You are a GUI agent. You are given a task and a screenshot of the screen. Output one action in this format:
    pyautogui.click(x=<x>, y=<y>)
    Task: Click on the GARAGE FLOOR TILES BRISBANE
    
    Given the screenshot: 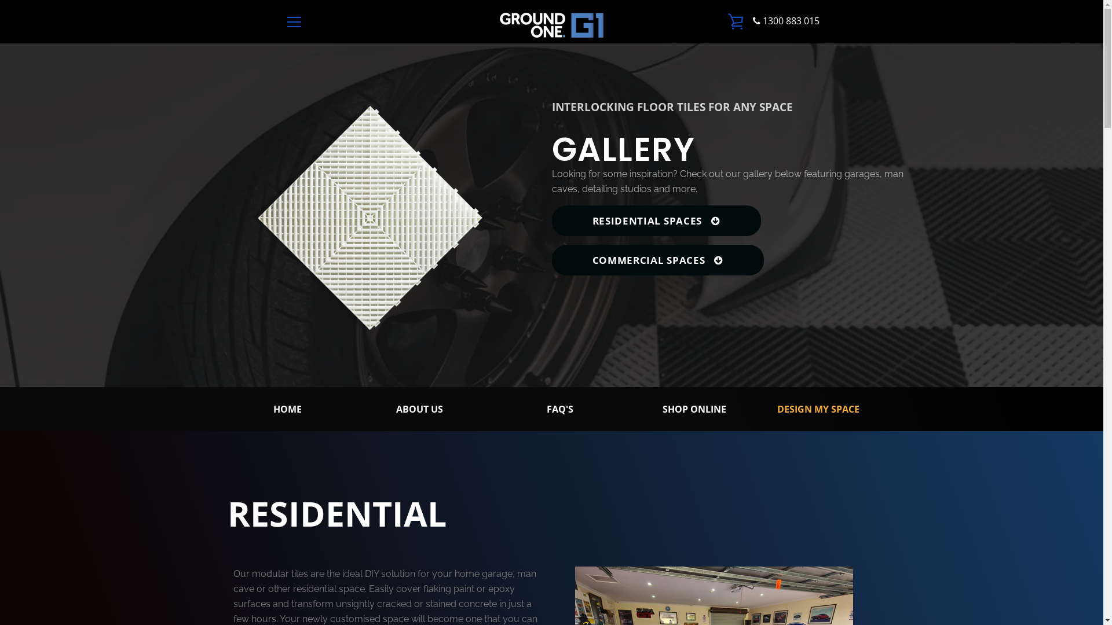 What is the action you would take?
    pyautogui.click(x=470, y=509)
    